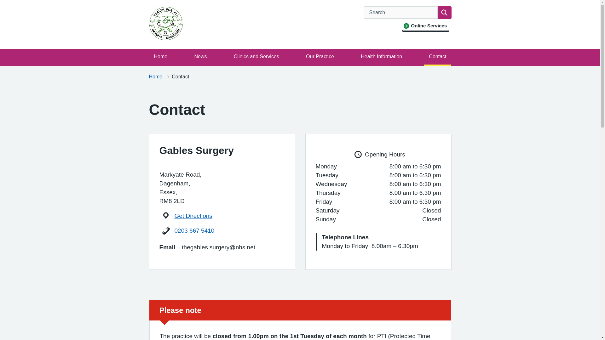  What do you see at coordinates (437, 57) in the screenshot?
I see `Contact` at bounding box center [437, 57].